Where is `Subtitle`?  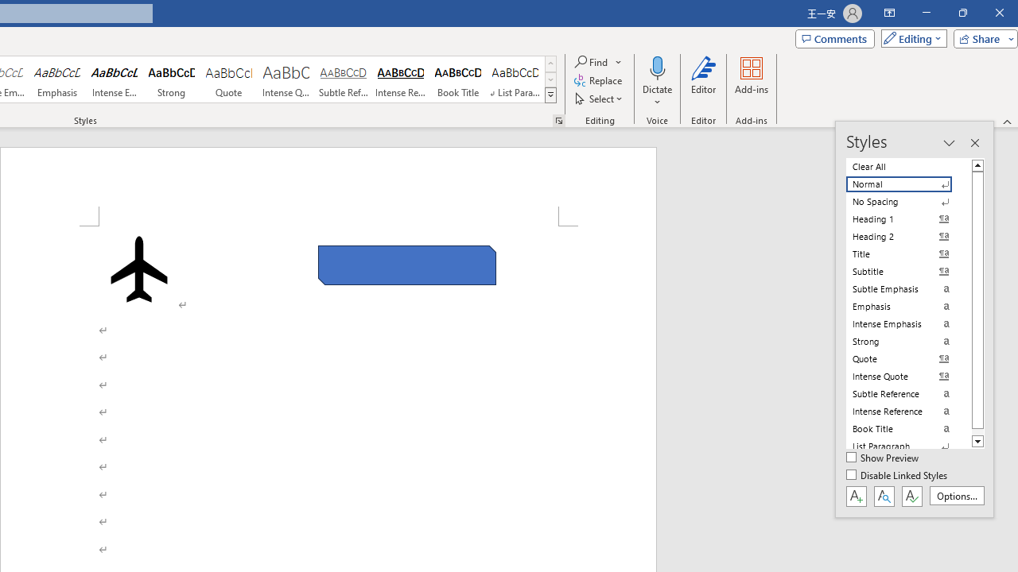
Subtitle is located at coordinates (908, 272).